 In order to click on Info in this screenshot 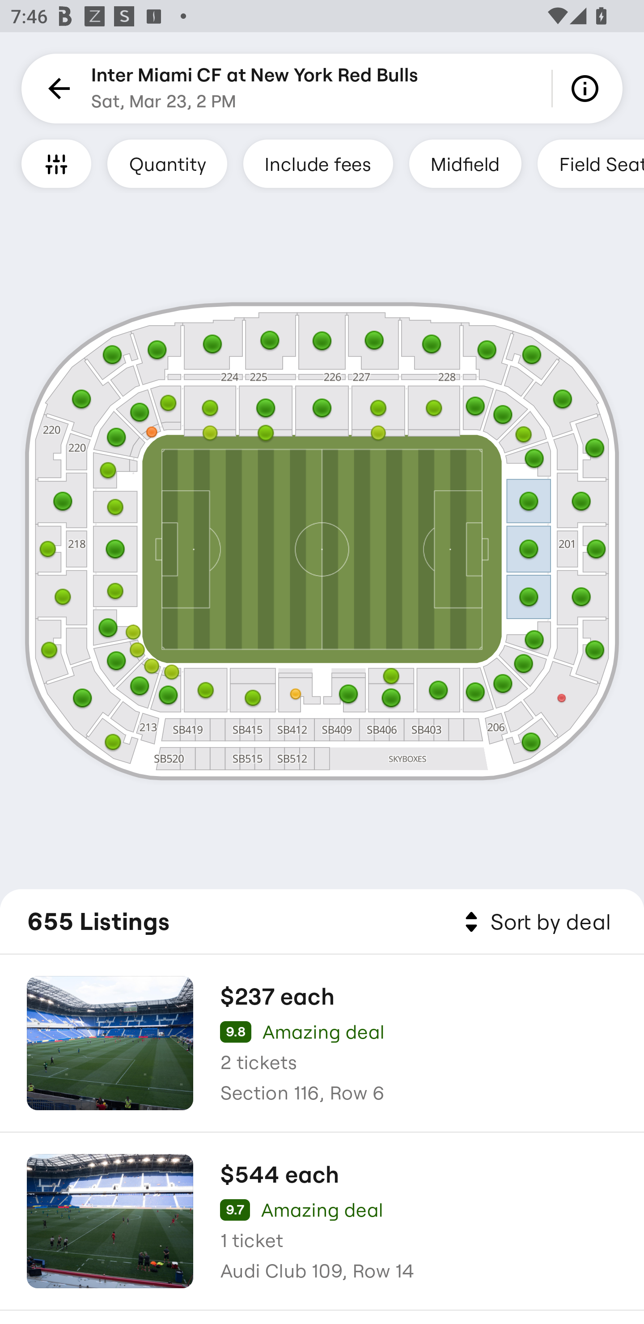, I will do `click(588, 89)`.